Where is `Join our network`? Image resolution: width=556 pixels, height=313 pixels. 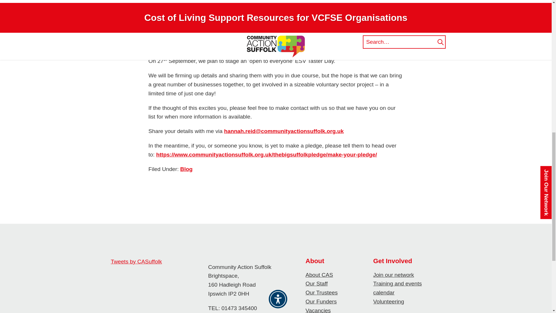 Join our network is located at coordinates (394, 275).